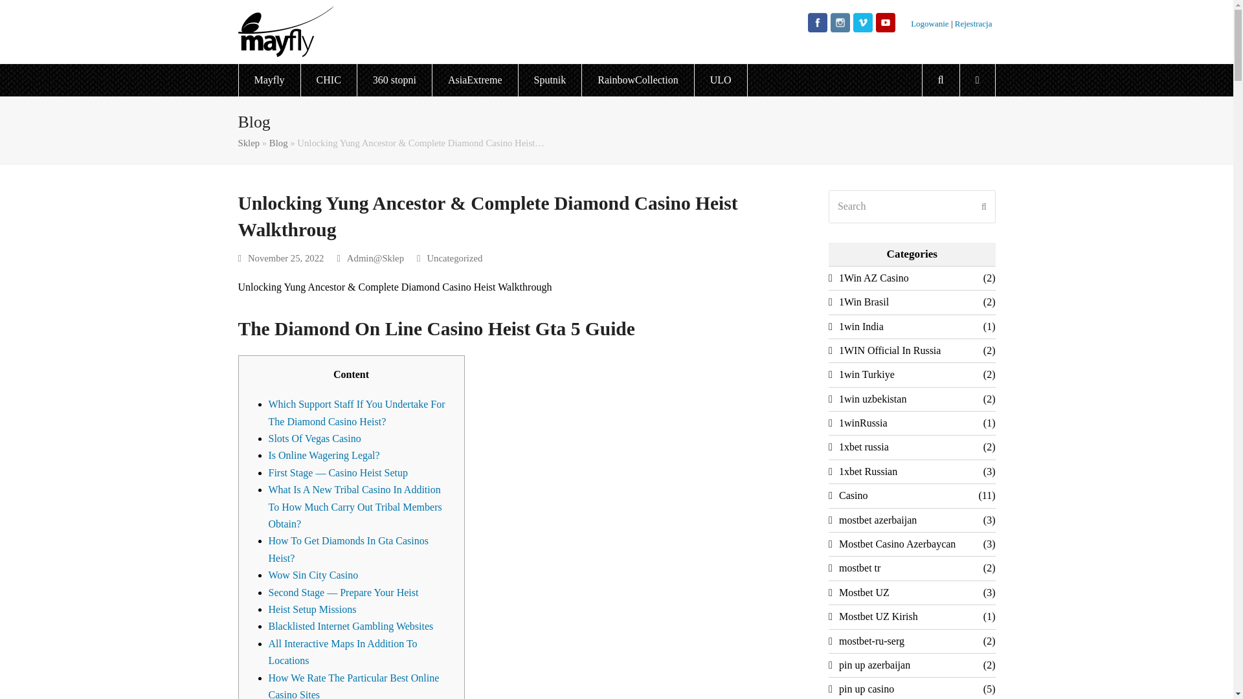  Describe the element at coordinates (862, 28) in the screenshot. I see `Vimeo` at that location.